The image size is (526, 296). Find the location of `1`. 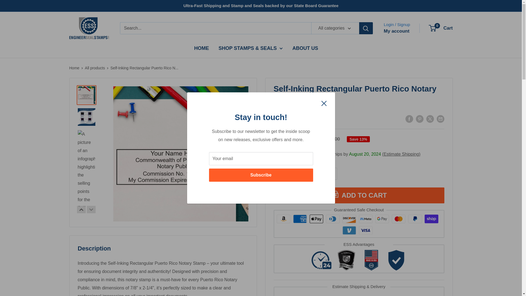

1 is located at coordinates (317, 174).